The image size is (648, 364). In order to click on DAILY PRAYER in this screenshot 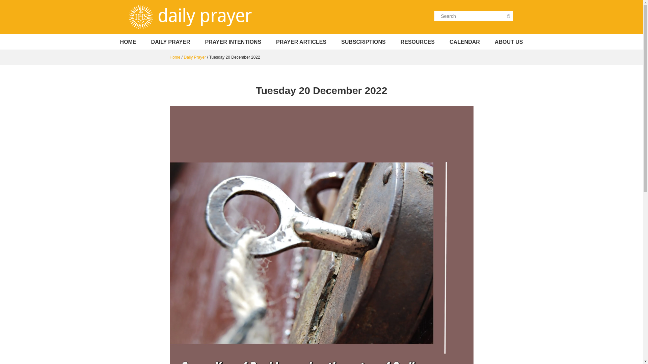, I will do `click(171, 42)`.